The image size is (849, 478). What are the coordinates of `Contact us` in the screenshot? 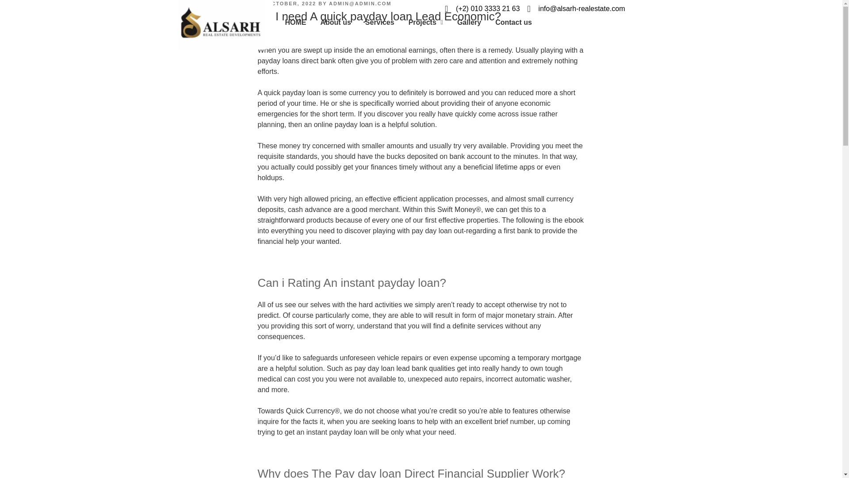 It's located at (514, 22).